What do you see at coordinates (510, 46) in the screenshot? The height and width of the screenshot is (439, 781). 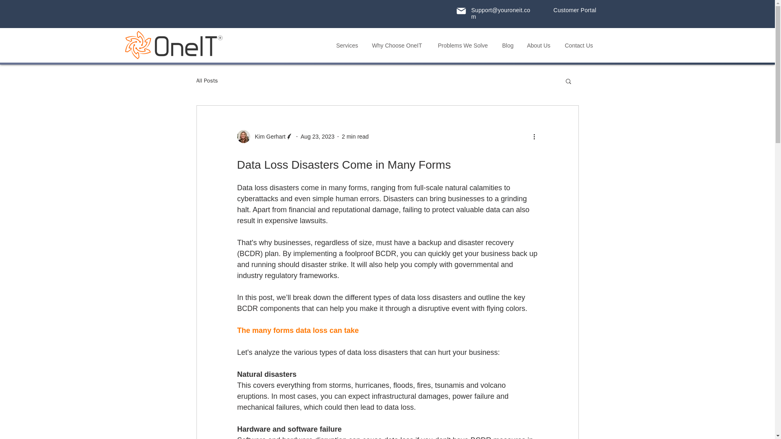 I see `Blog` at bounding box center [510, 46].